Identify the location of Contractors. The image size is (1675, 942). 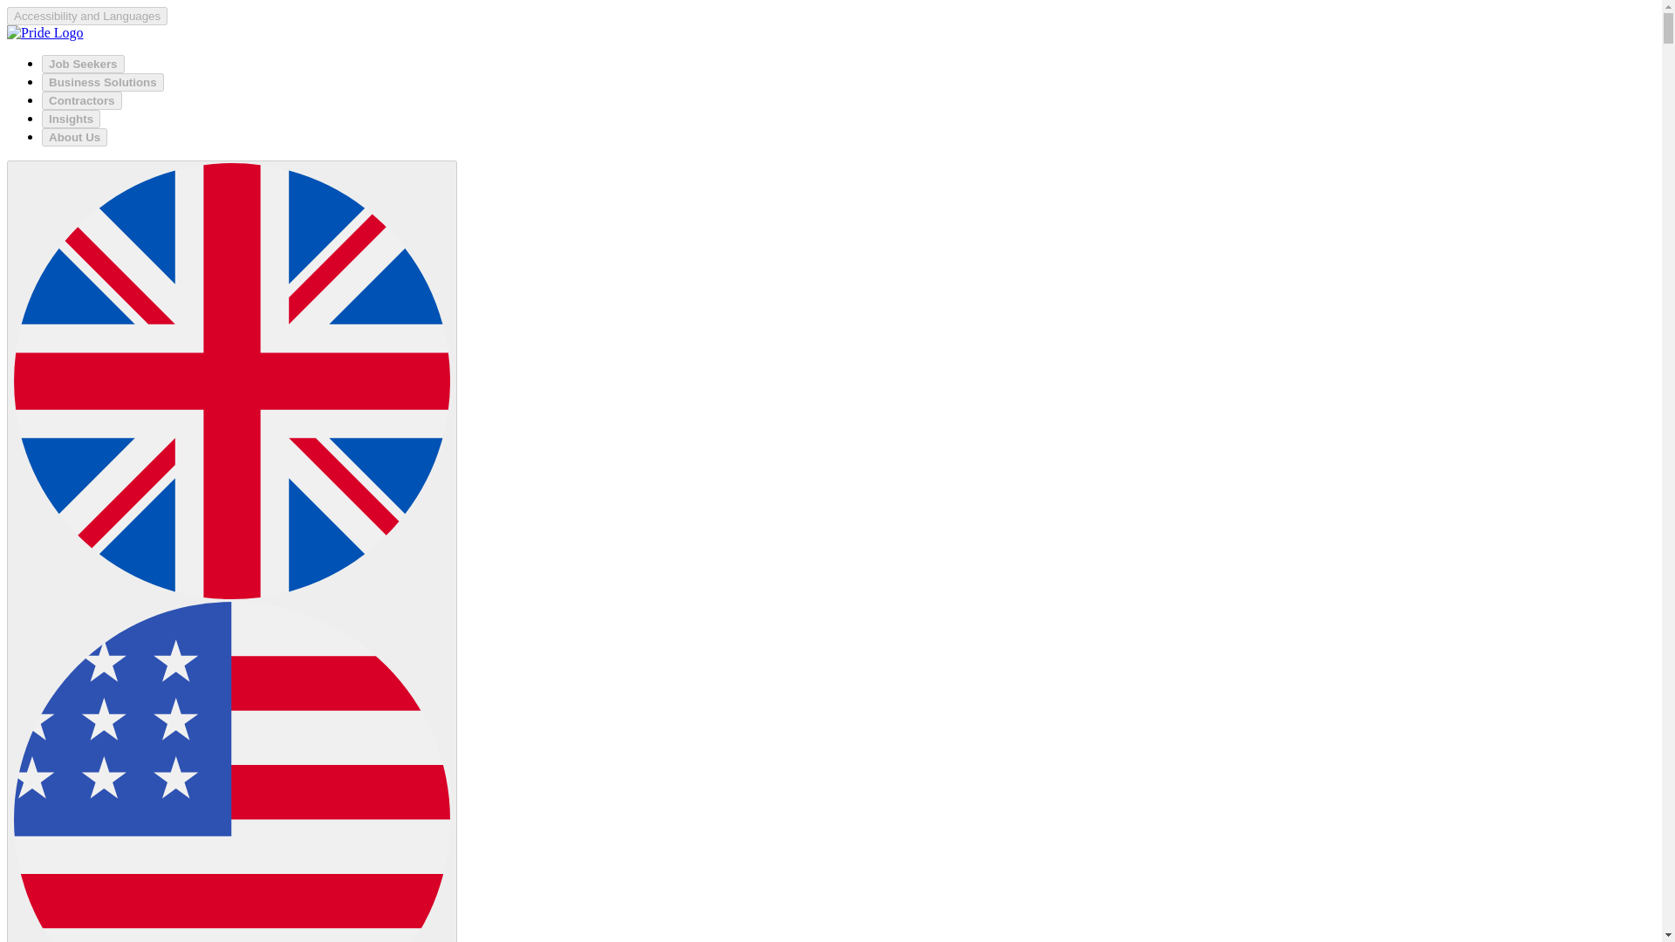
(82, 100).